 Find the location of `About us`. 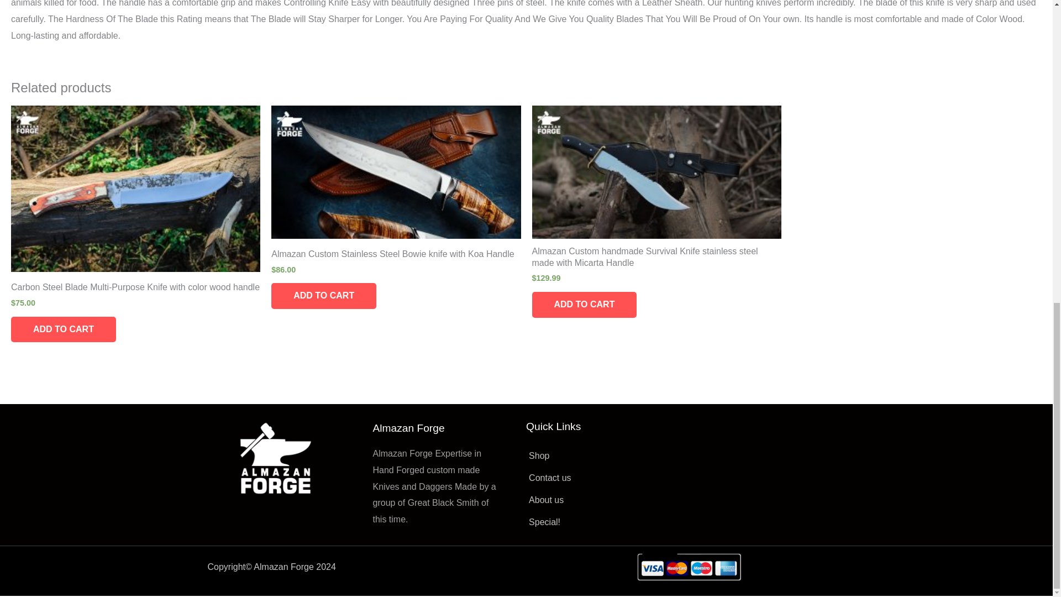

About us is located at coordinates (611, 500).